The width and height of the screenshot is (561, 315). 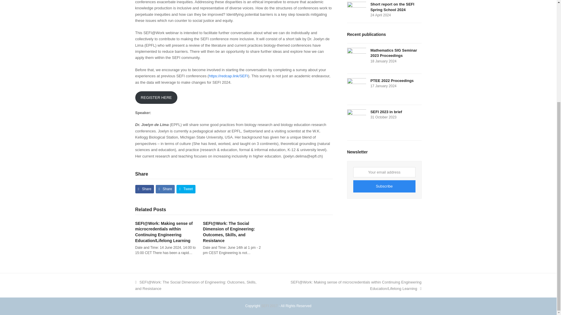 I want to click on Share, so click(x=165, y=189).